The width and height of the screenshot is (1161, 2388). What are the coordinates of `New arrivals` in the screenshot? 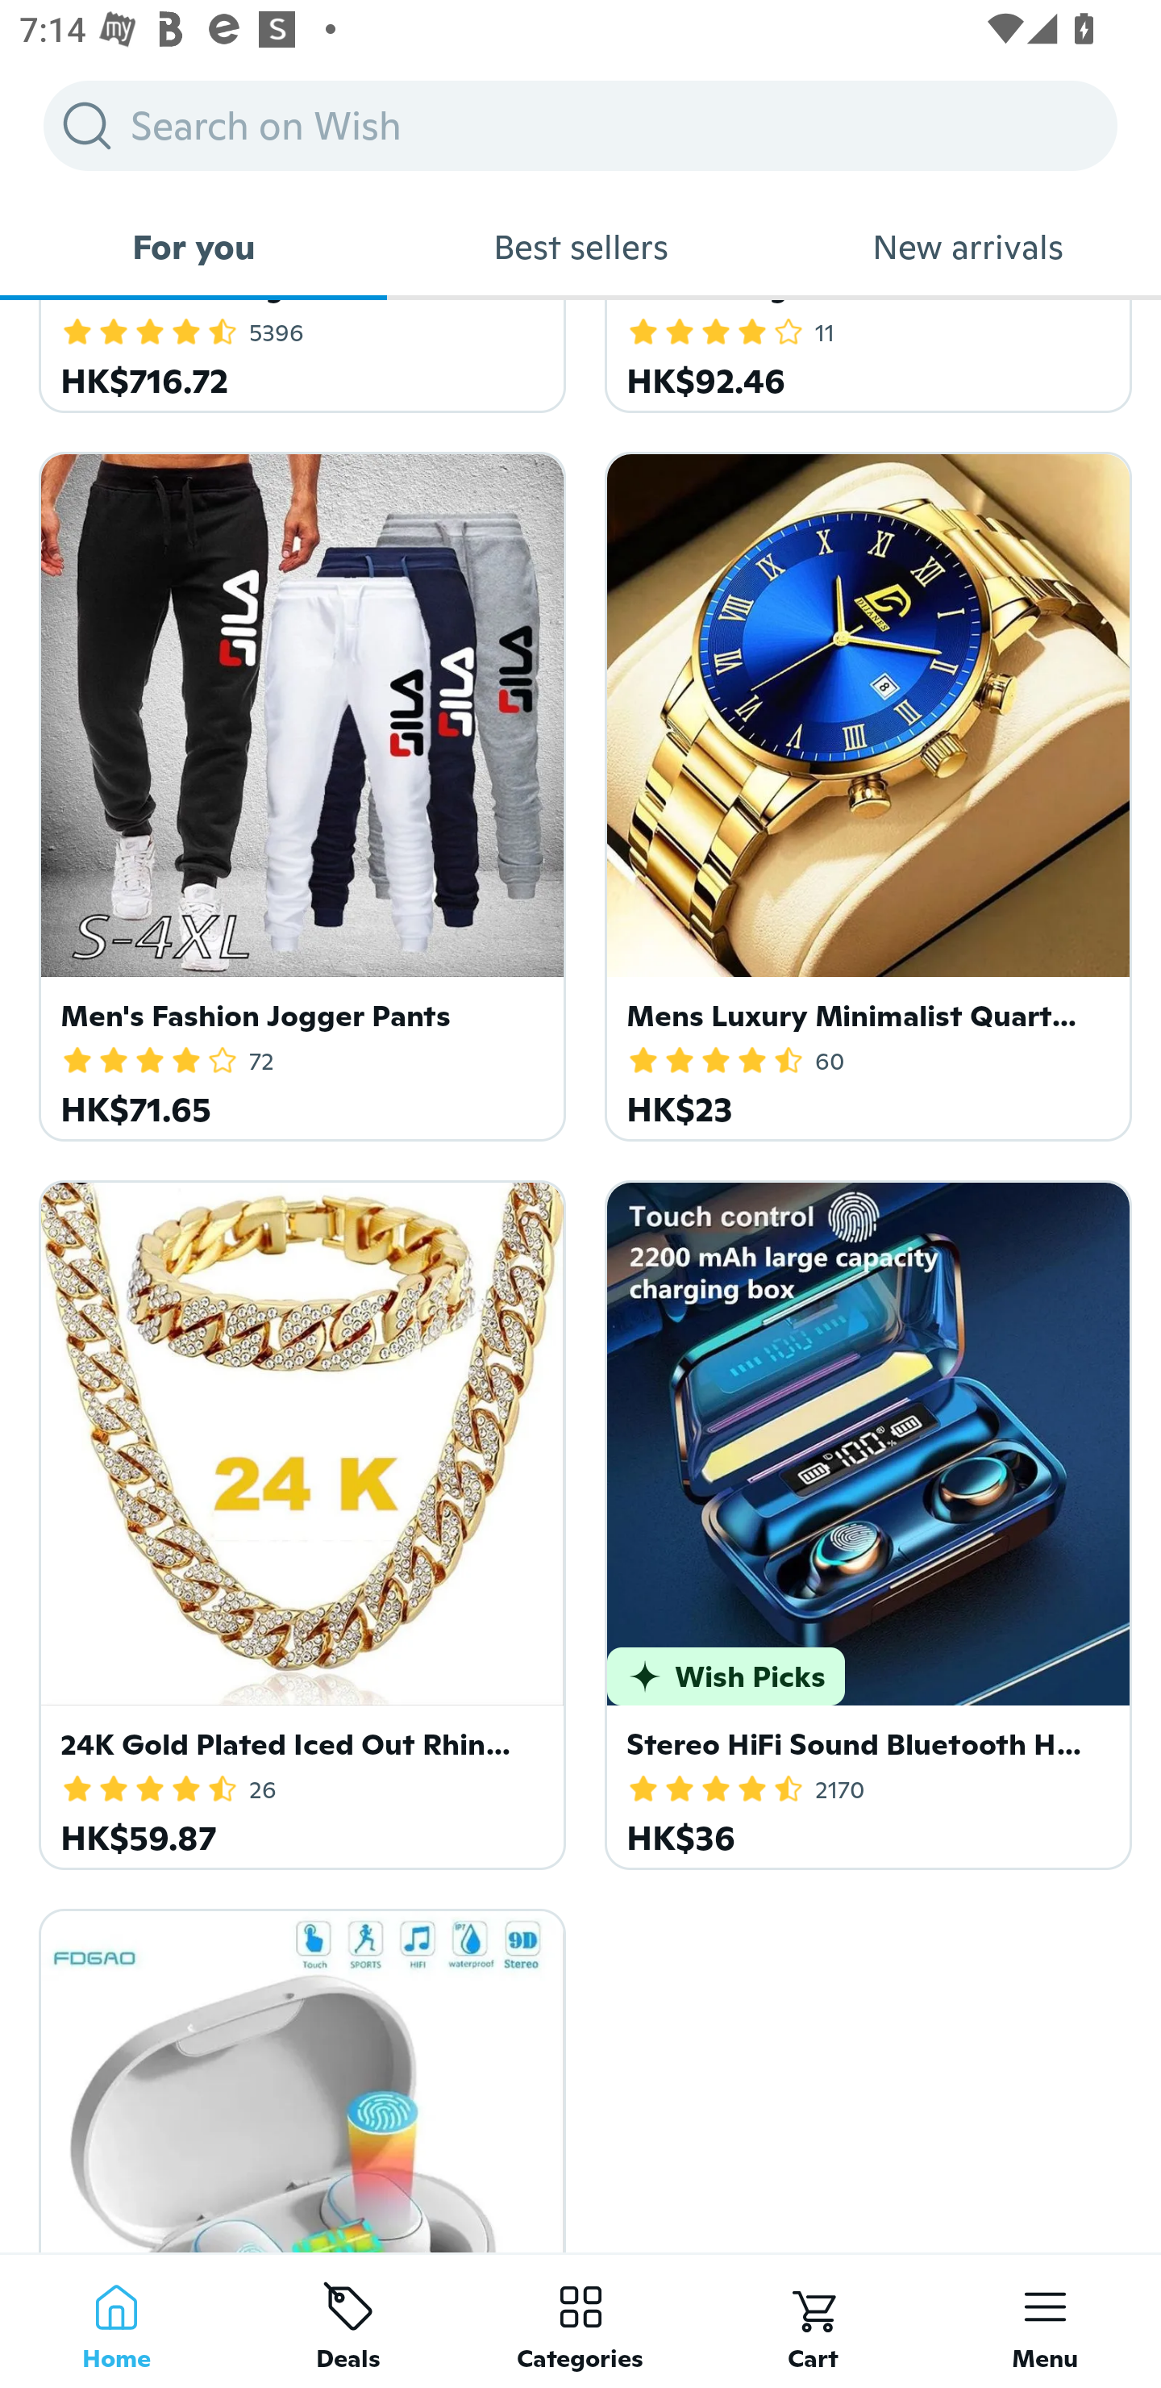 It's located at (967, 247).